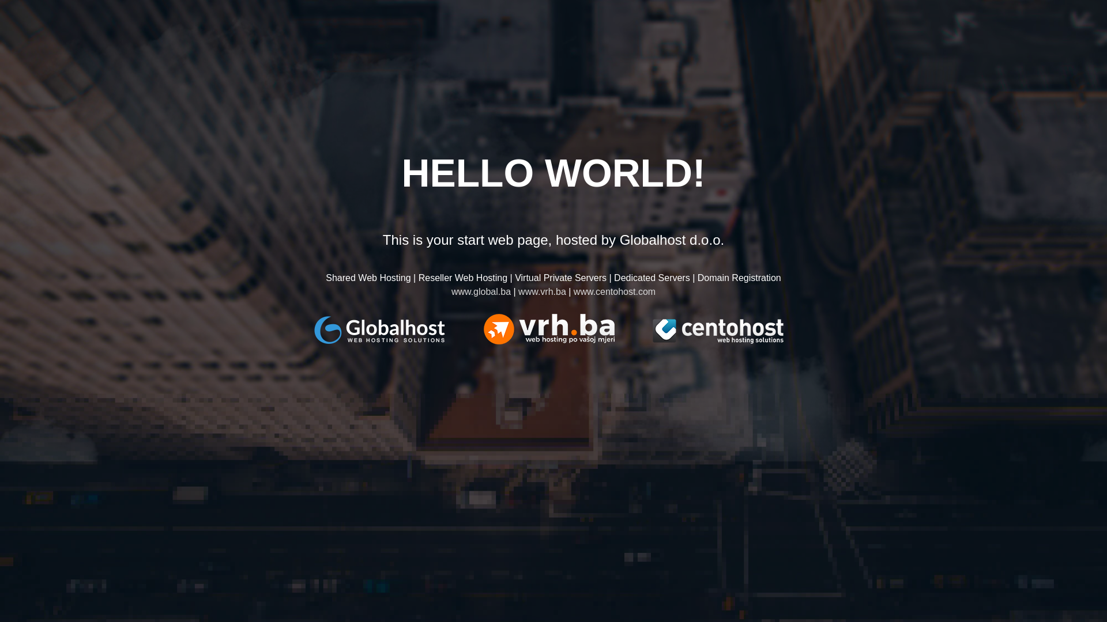  What do you see at coordinates (568, 329) in the screenshot?
I see `               ` at bounding box center [568, 329].